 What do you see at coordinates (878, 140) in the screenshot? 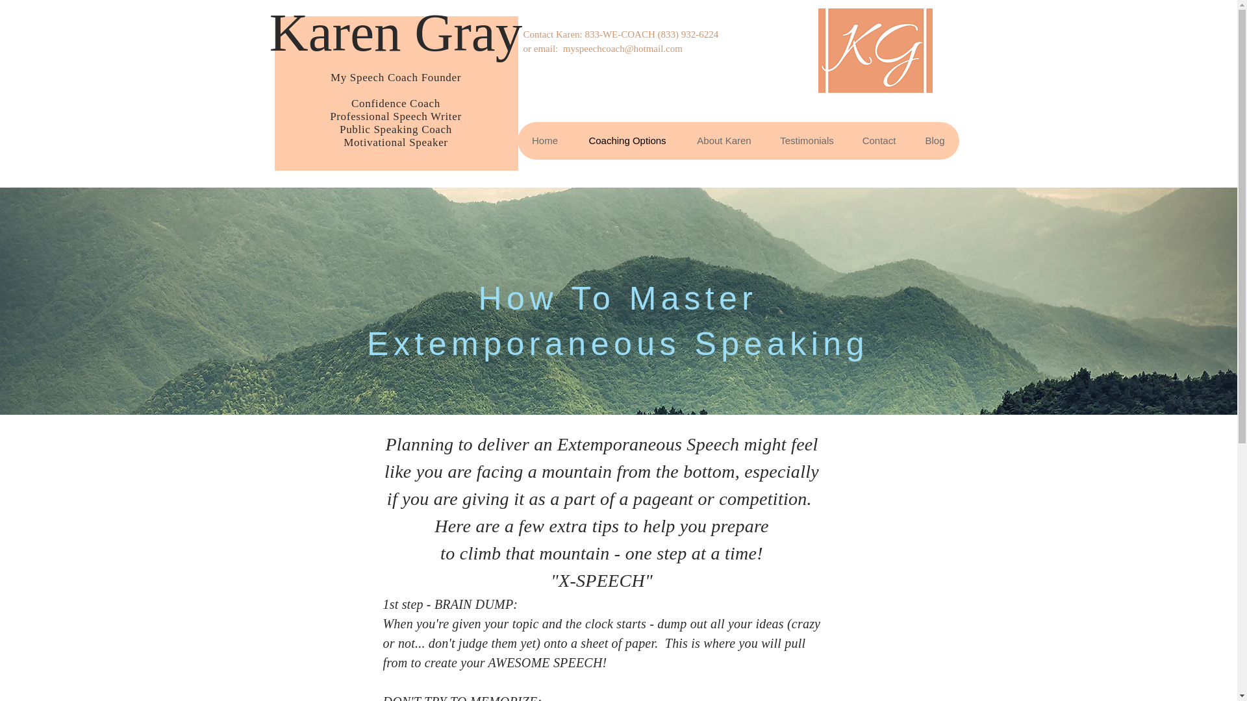
I see `Contact` at bounding box center [878, 140].